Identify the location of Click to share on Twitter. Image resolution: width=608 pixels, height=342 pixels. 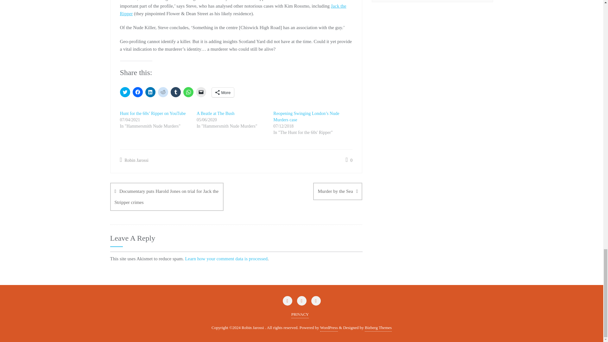
(125, 92).